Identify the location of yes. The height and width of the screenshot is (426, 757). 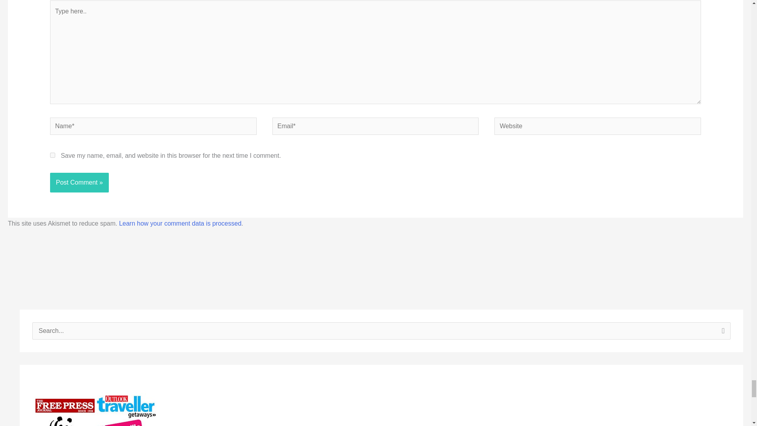
(52, 155).